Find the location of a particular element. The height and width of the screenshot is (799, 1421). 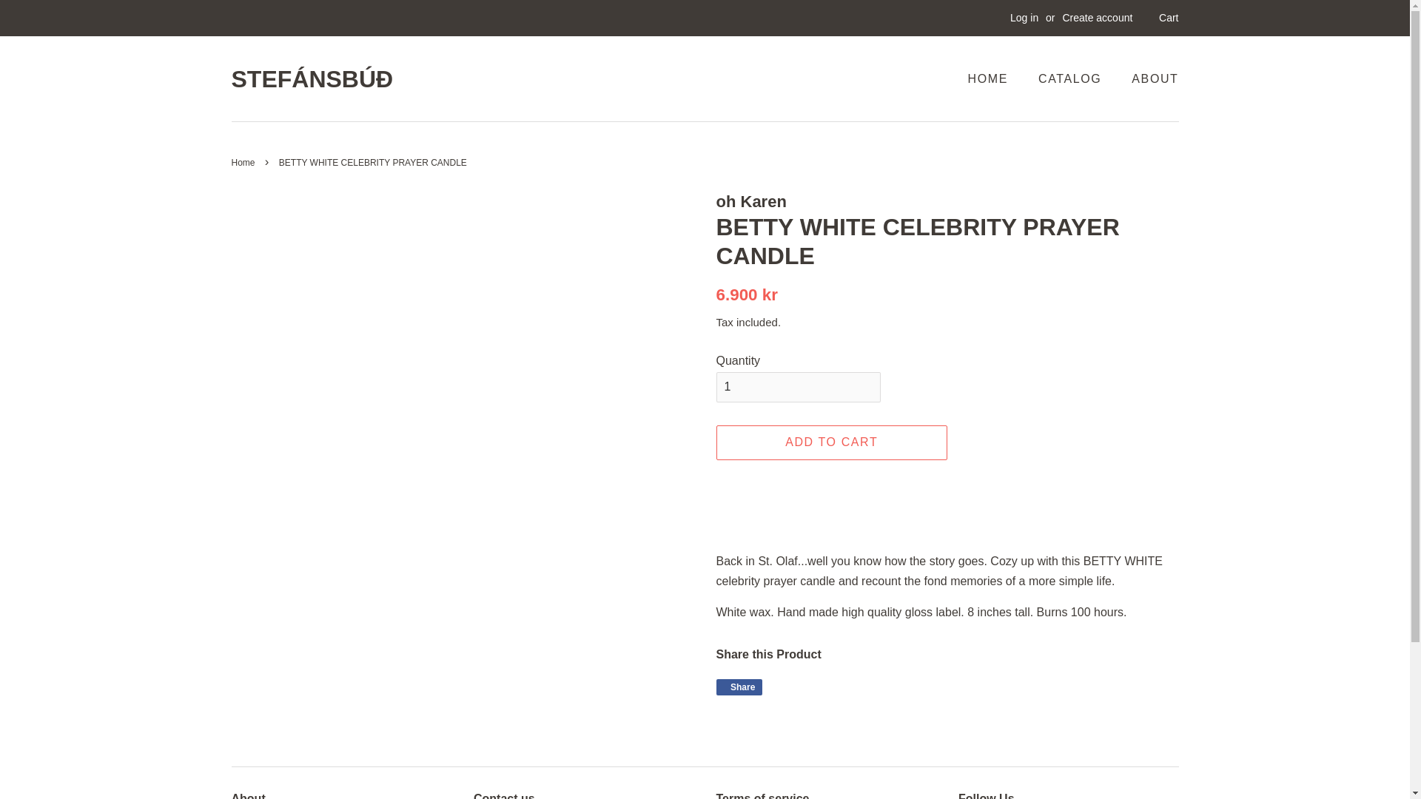

Cart is located at coordinates (1168, 18).